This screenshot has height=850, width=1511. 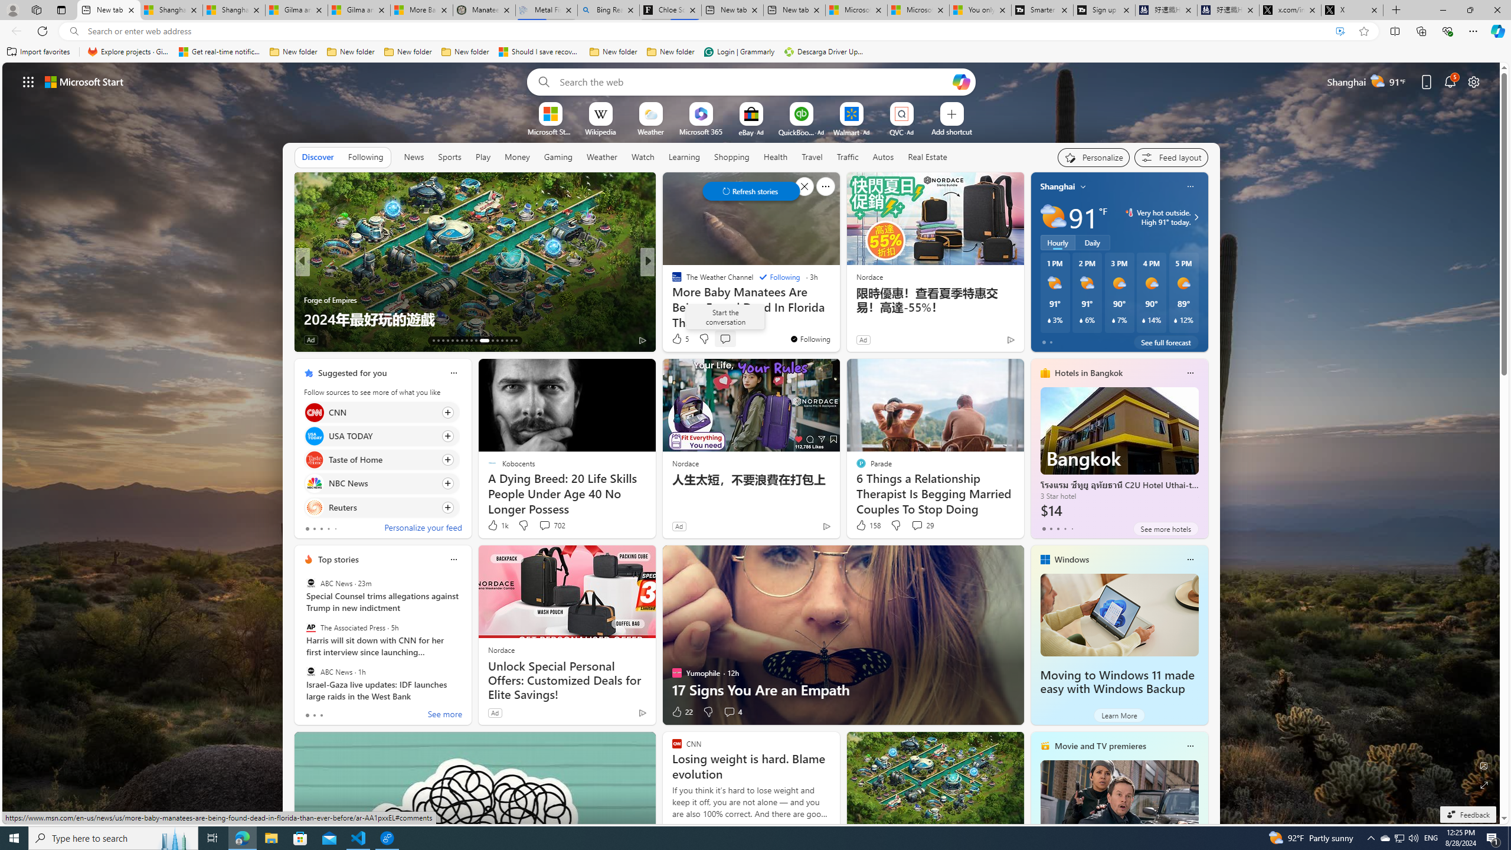 I want to click on tab-2, so click(x=321, y=715).